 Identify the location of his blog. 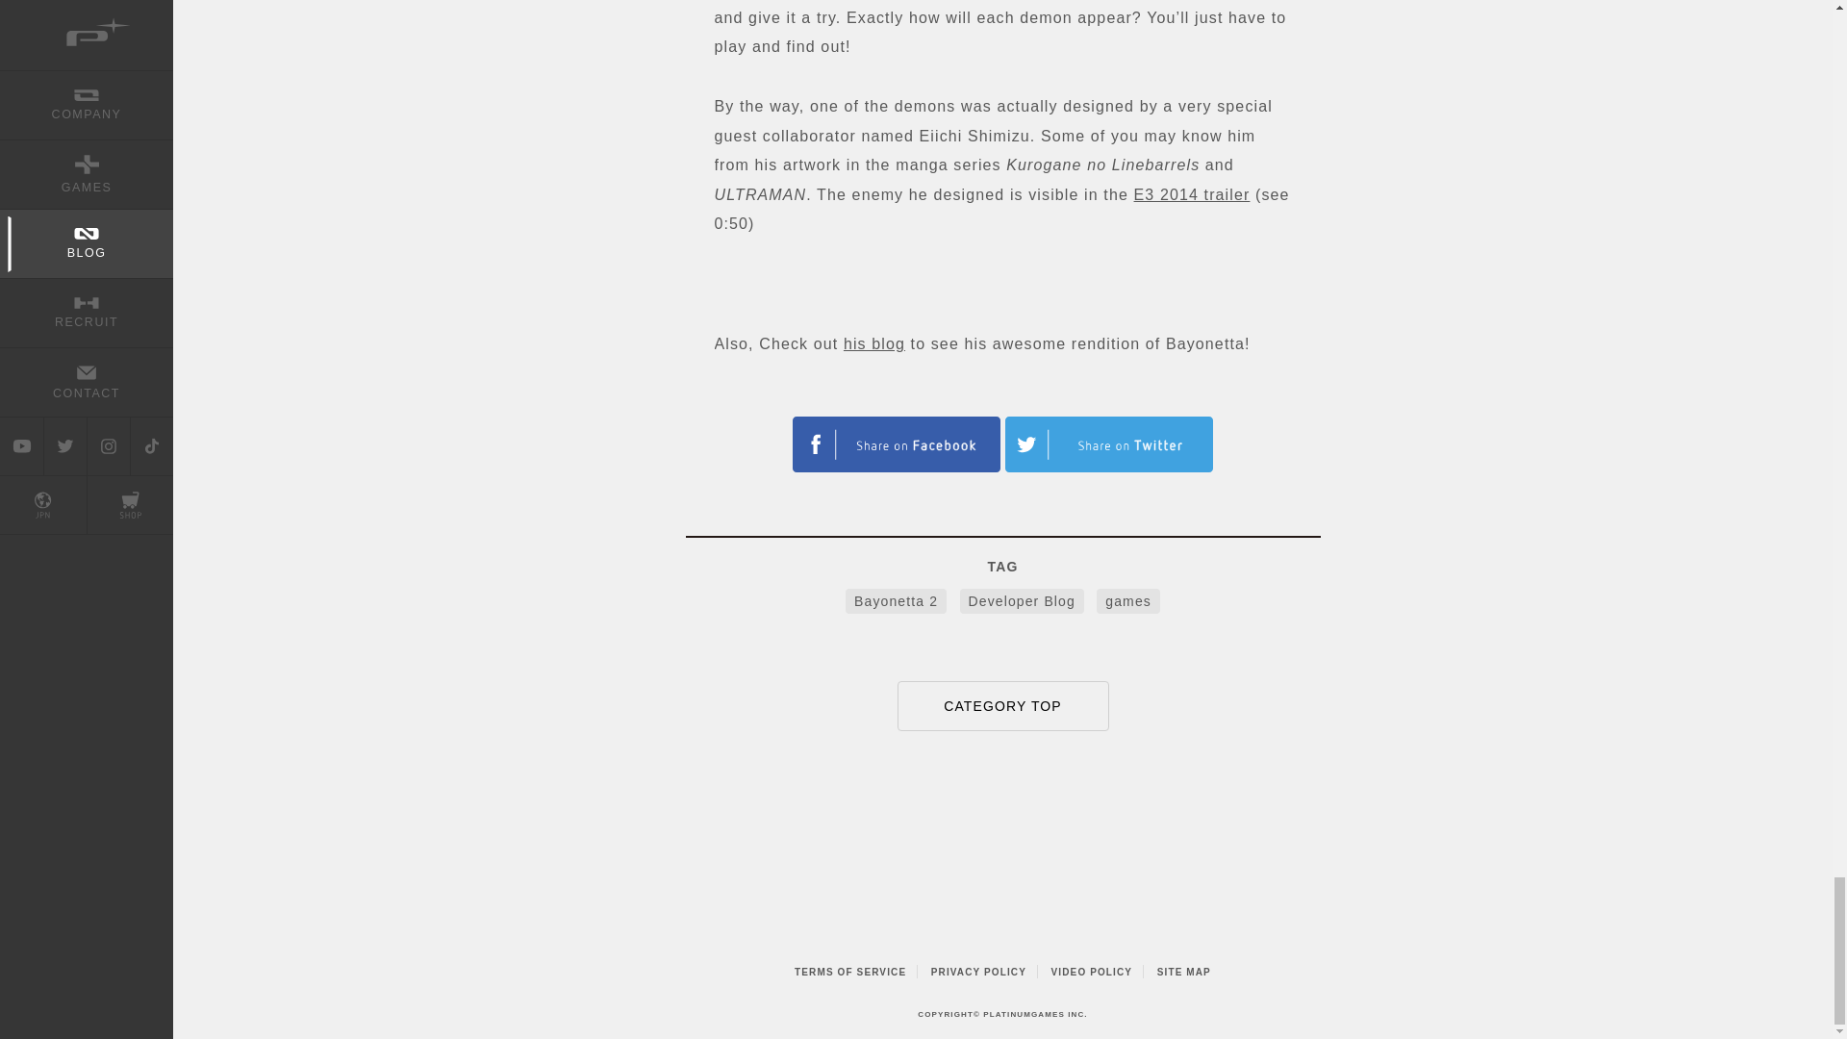
(873, 343).